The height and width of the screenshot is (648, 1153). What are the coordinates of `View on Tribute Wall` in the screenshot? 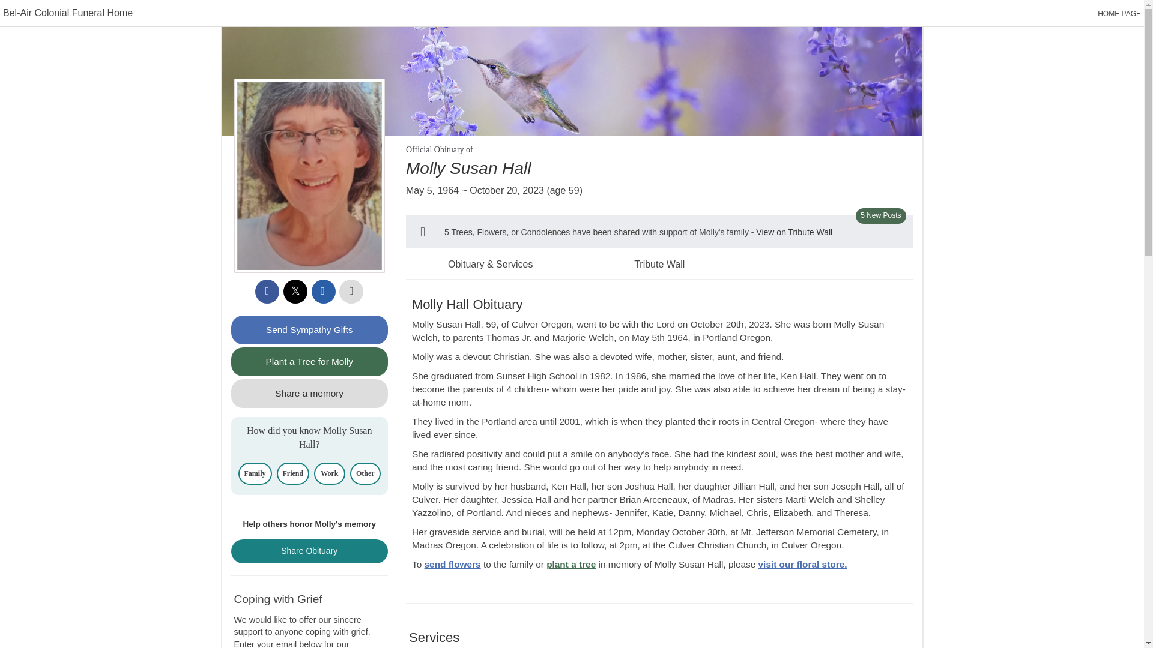 It's located at (794, 232).